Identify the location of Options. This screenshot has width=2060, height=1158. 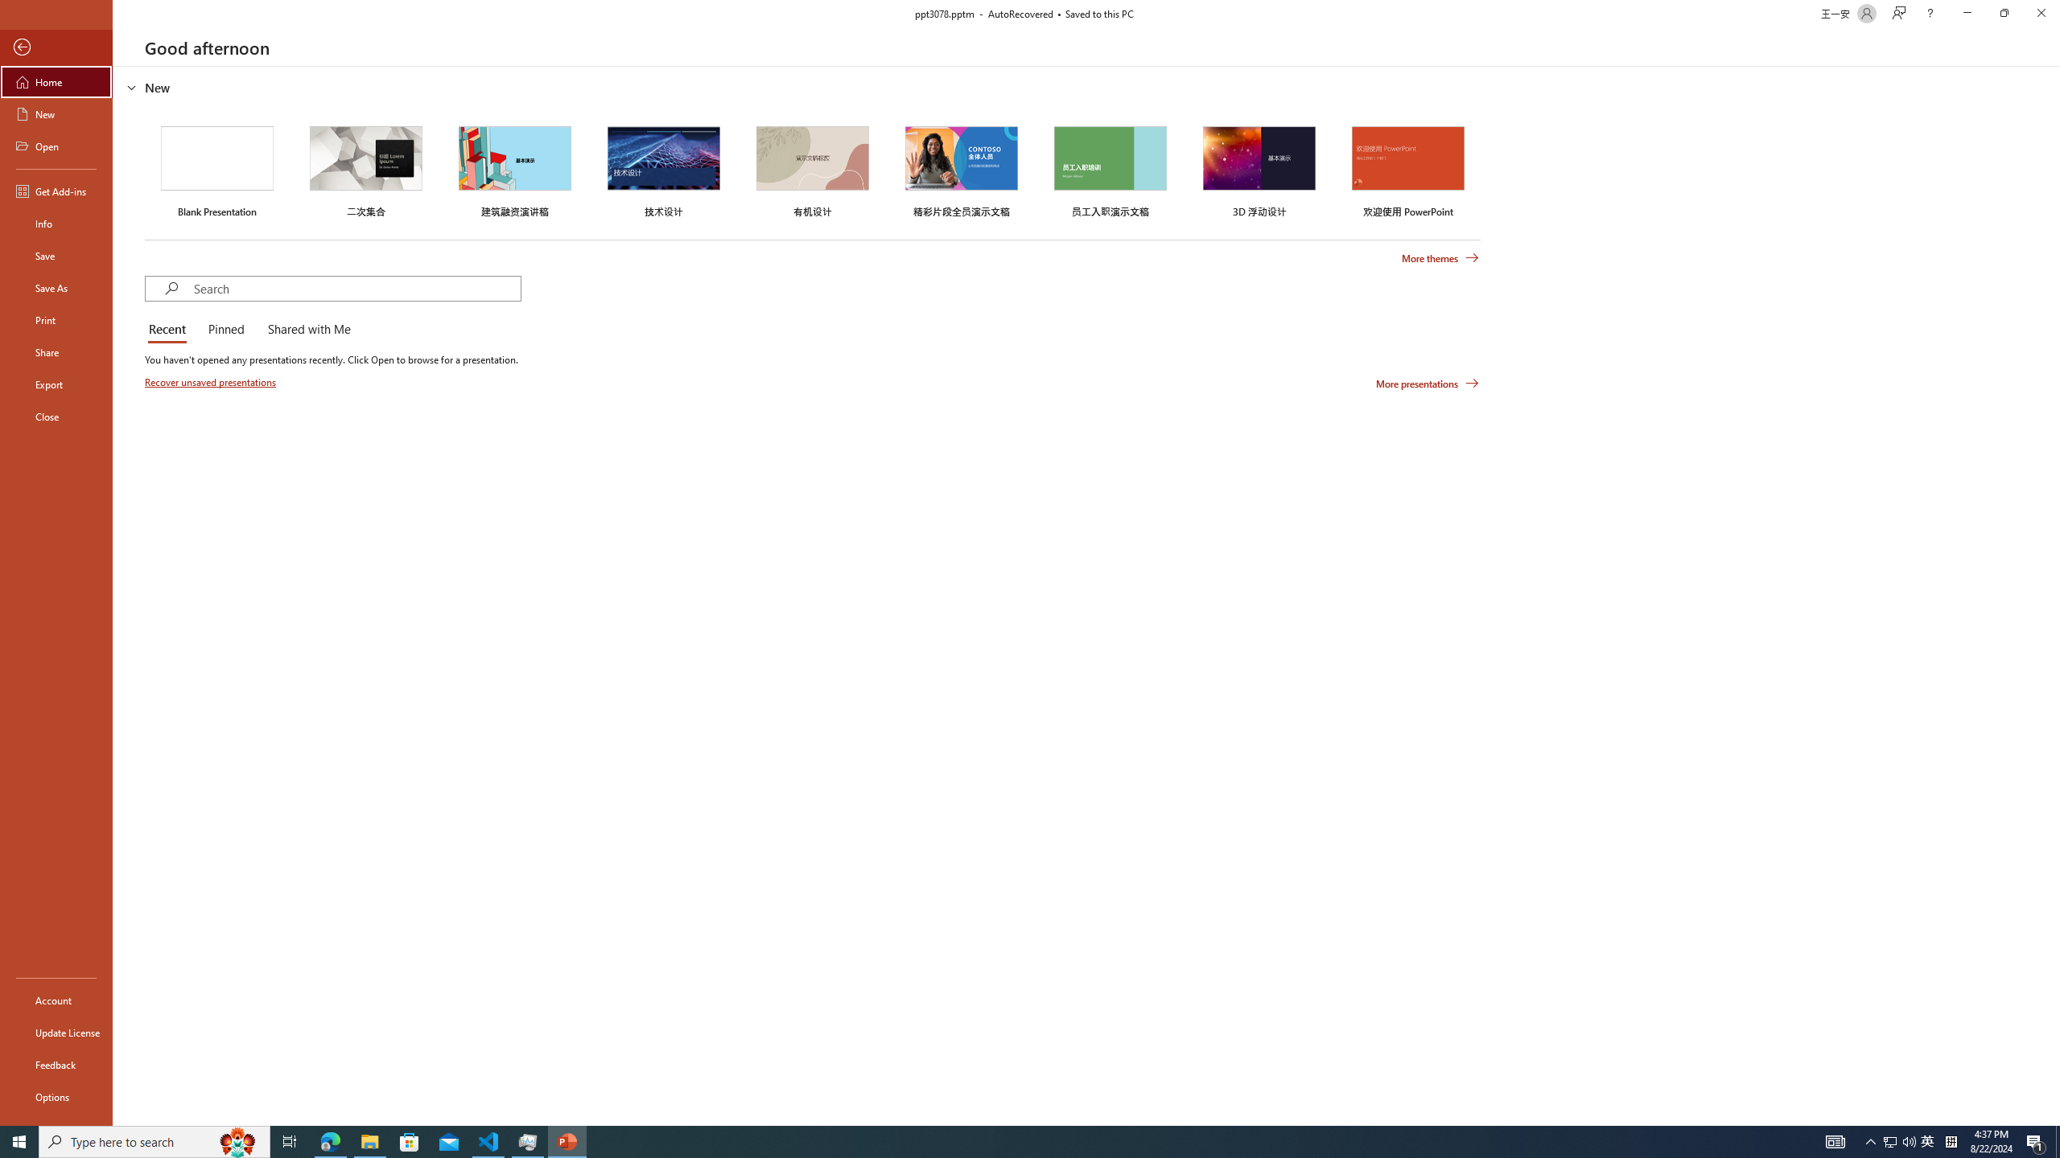
(56, 1096).